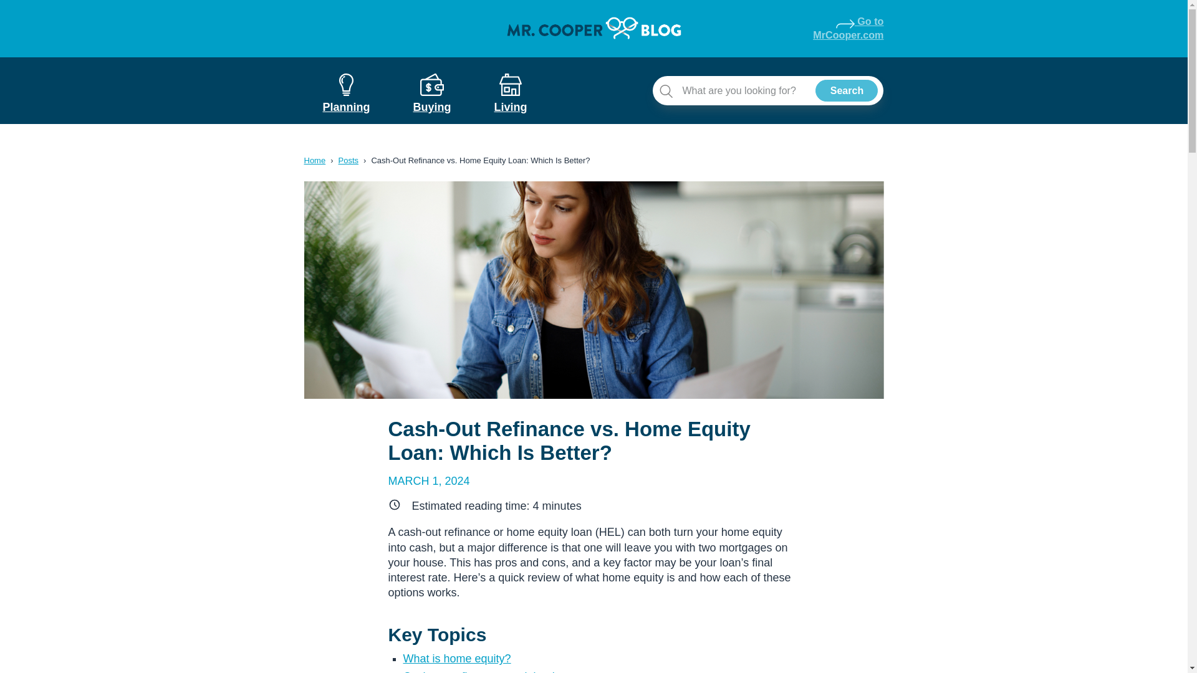  Describe the element at coordinates (314, 160) in the screenshot. I see `Posts` at that location.